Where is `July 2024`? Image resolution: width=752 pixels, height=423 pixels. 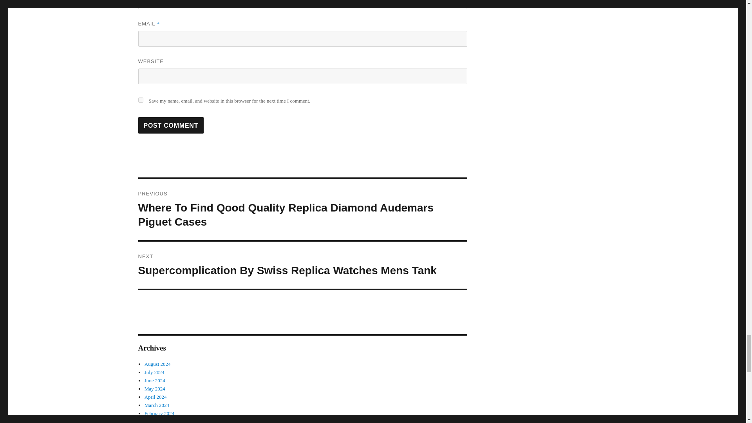 July 2024 is located at coordinates (154, 372).